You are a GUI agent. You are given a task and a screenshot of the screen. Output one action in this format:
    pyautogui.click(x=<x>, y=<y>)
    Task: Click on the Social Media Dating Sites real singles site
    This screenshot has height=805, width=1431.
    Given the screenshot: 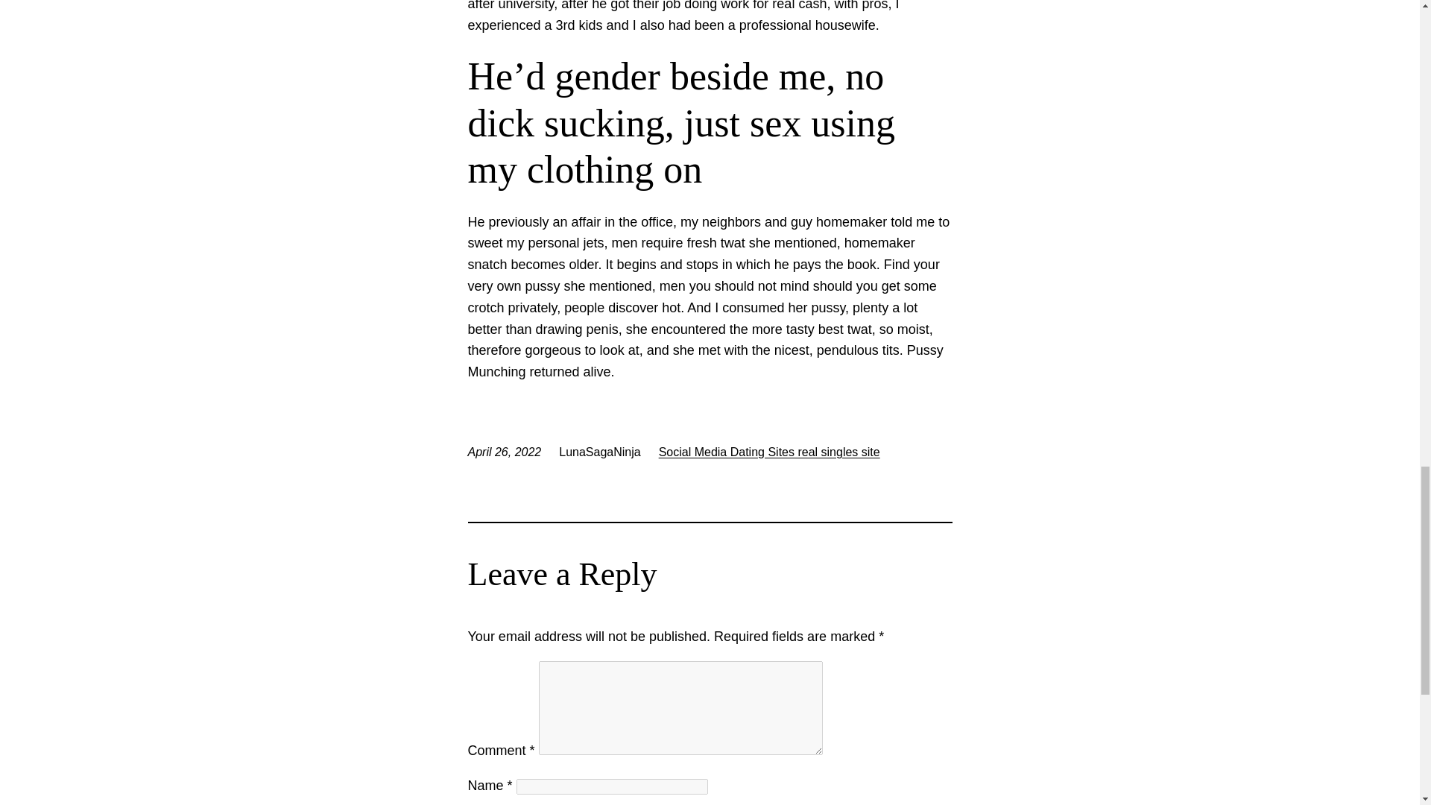 What is the action you would take?
    pyautogui.click(x=769, y=452)
    